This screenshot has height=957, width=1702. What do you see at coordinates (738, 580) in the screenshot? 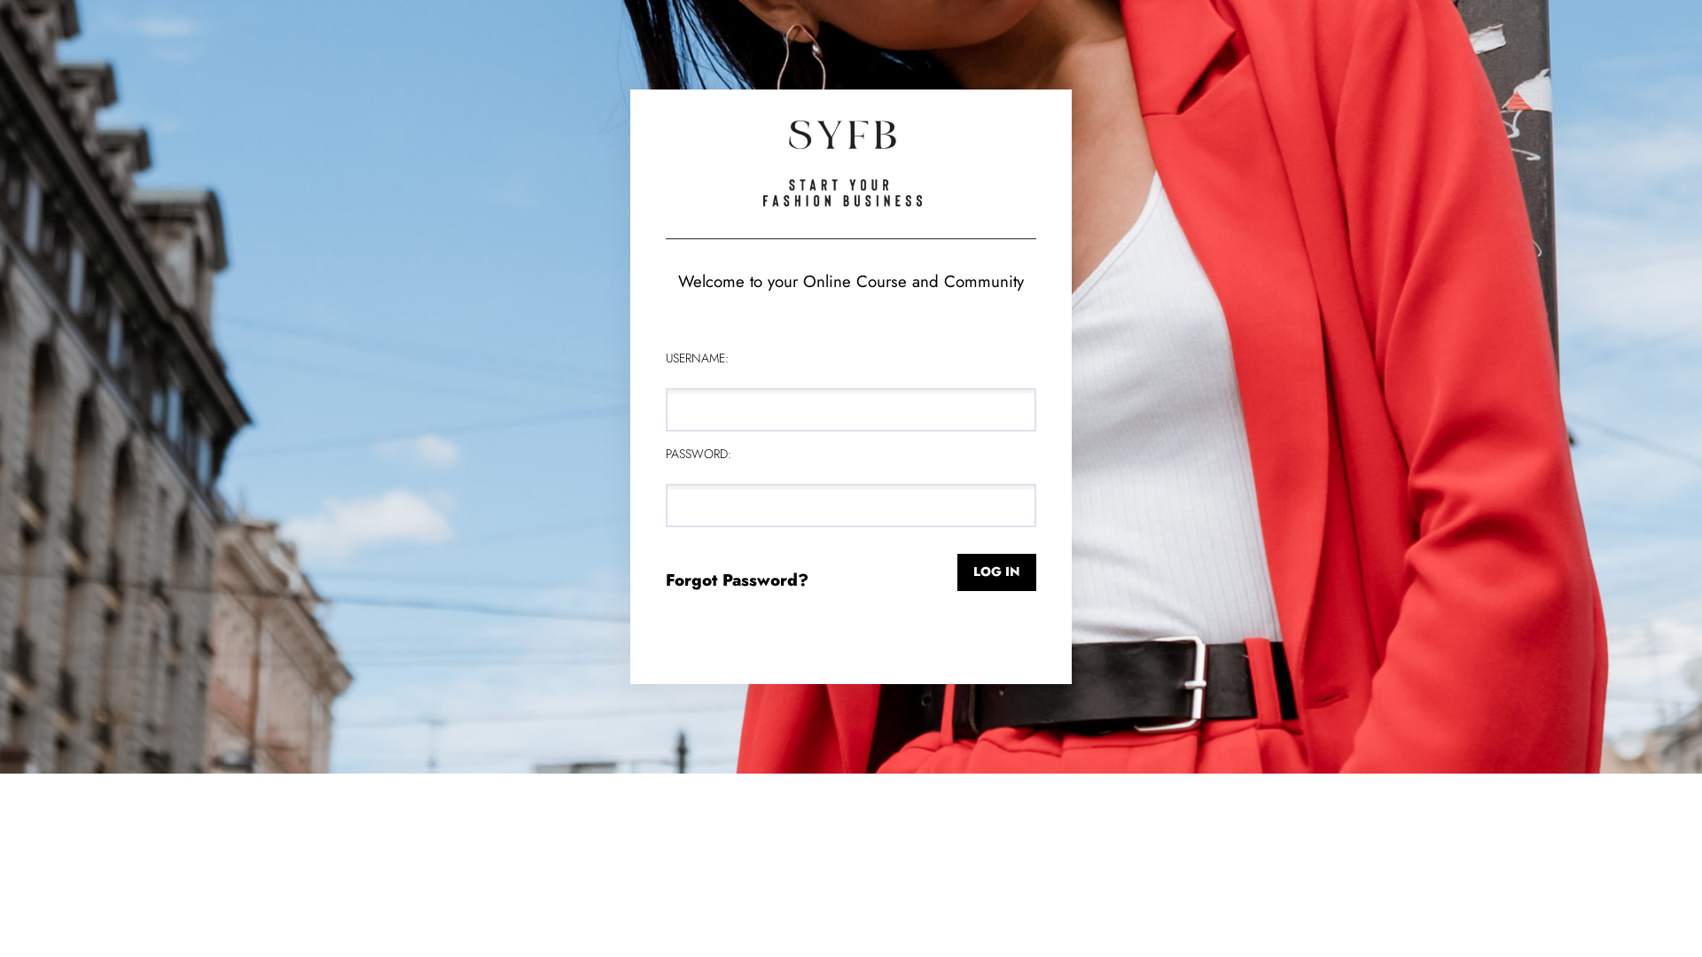
I see `Forgot Password?` at bounding box center [738, 580].